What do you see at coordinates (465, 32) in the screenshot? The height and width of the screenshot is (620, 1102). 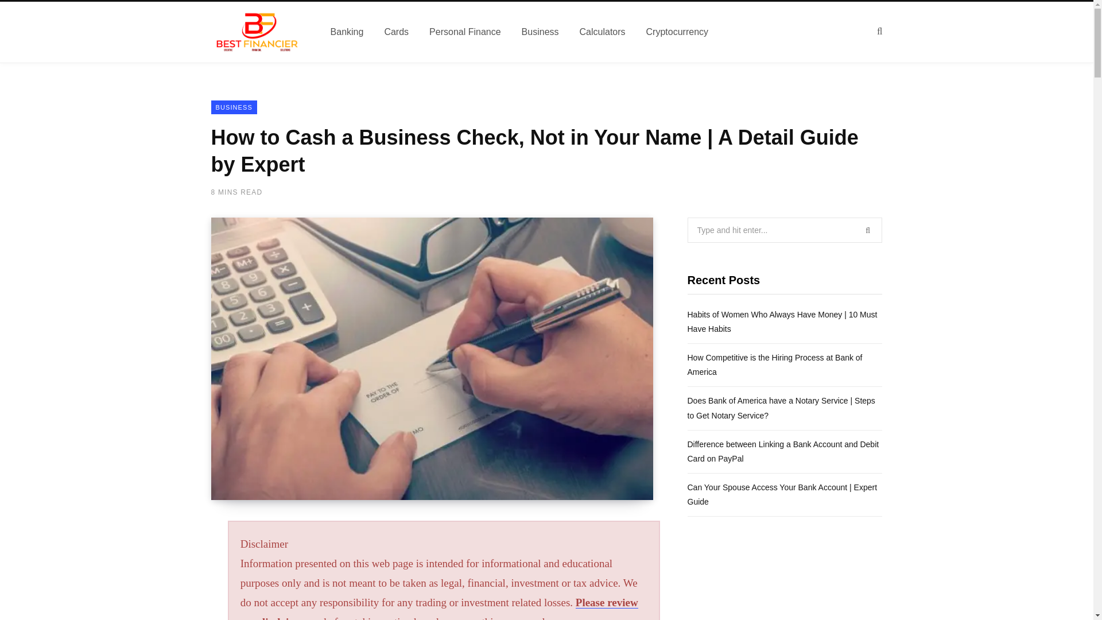 I see `Personal Finance` at bounding box center [465, 32].